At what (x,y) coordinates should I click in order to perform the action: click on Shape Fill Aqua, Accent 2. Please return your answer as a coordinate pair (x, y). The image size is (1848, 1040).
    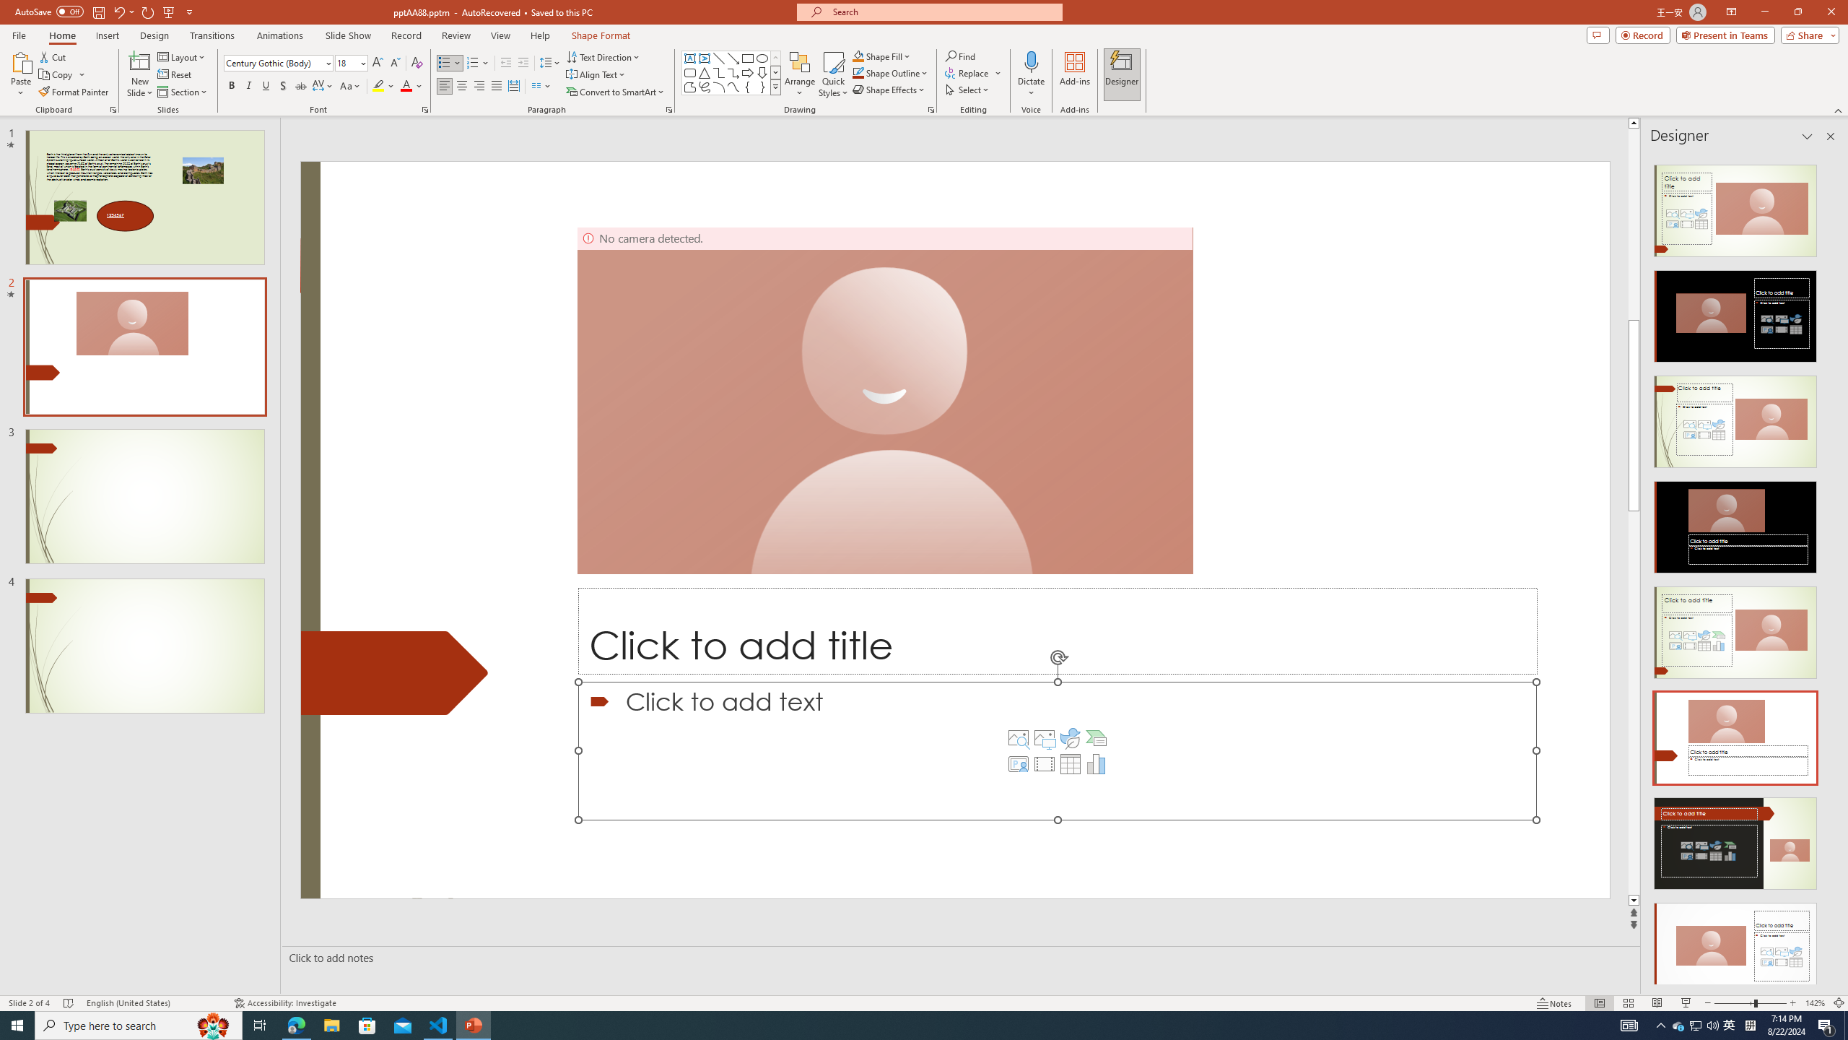
    Looking at the image, I should click on (858, 56).